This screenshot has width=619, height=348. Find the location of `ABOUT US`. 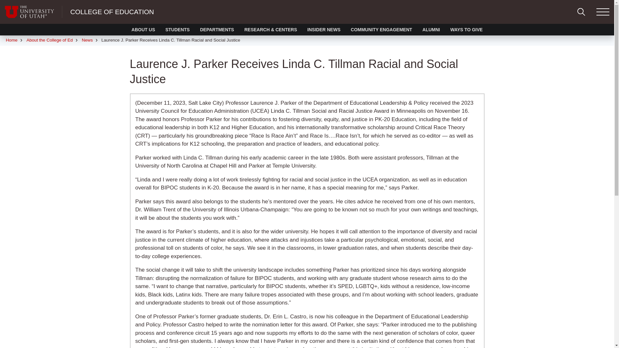

ABOUT US is located at coordinates (143, 30).